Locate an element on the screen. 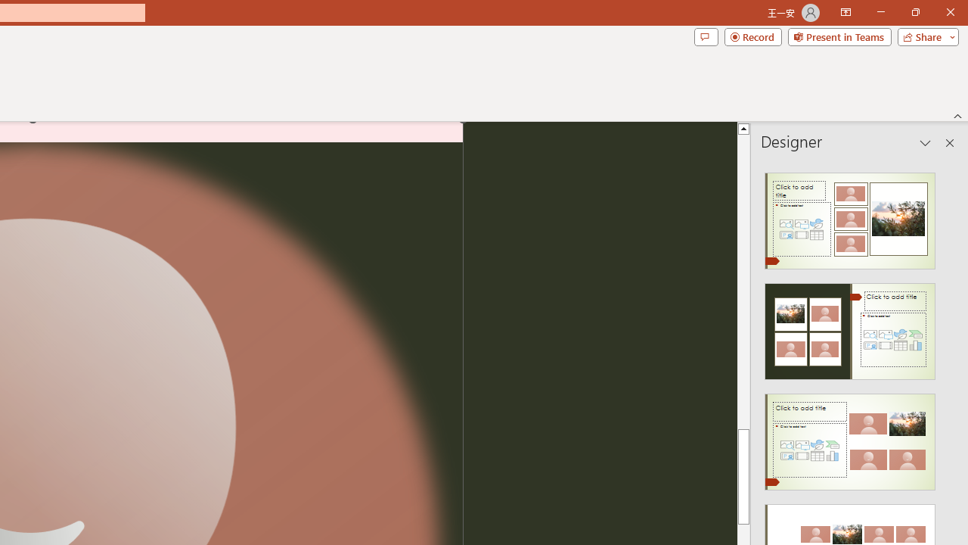  Minimize is located at coordinates (880, 12).